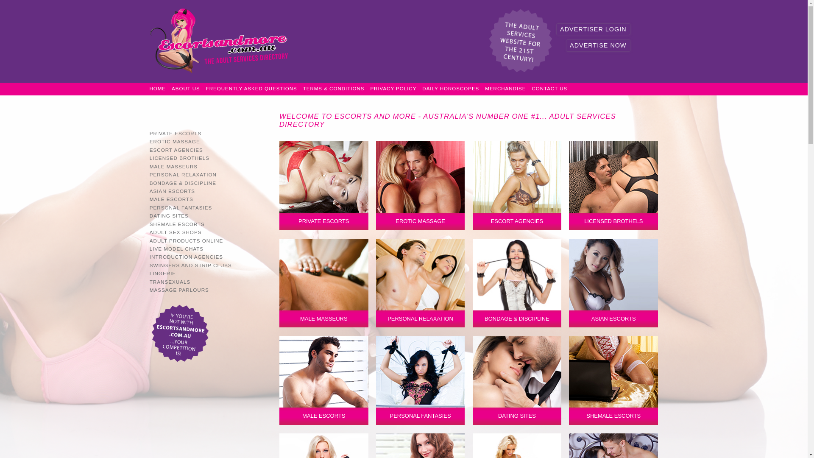 The width and height of the screenshot is (814, 458). What do you see at coordinates (324, 283) in the screenshot?
I see `MALE MASSEURS` at bounding box center [324, 283].